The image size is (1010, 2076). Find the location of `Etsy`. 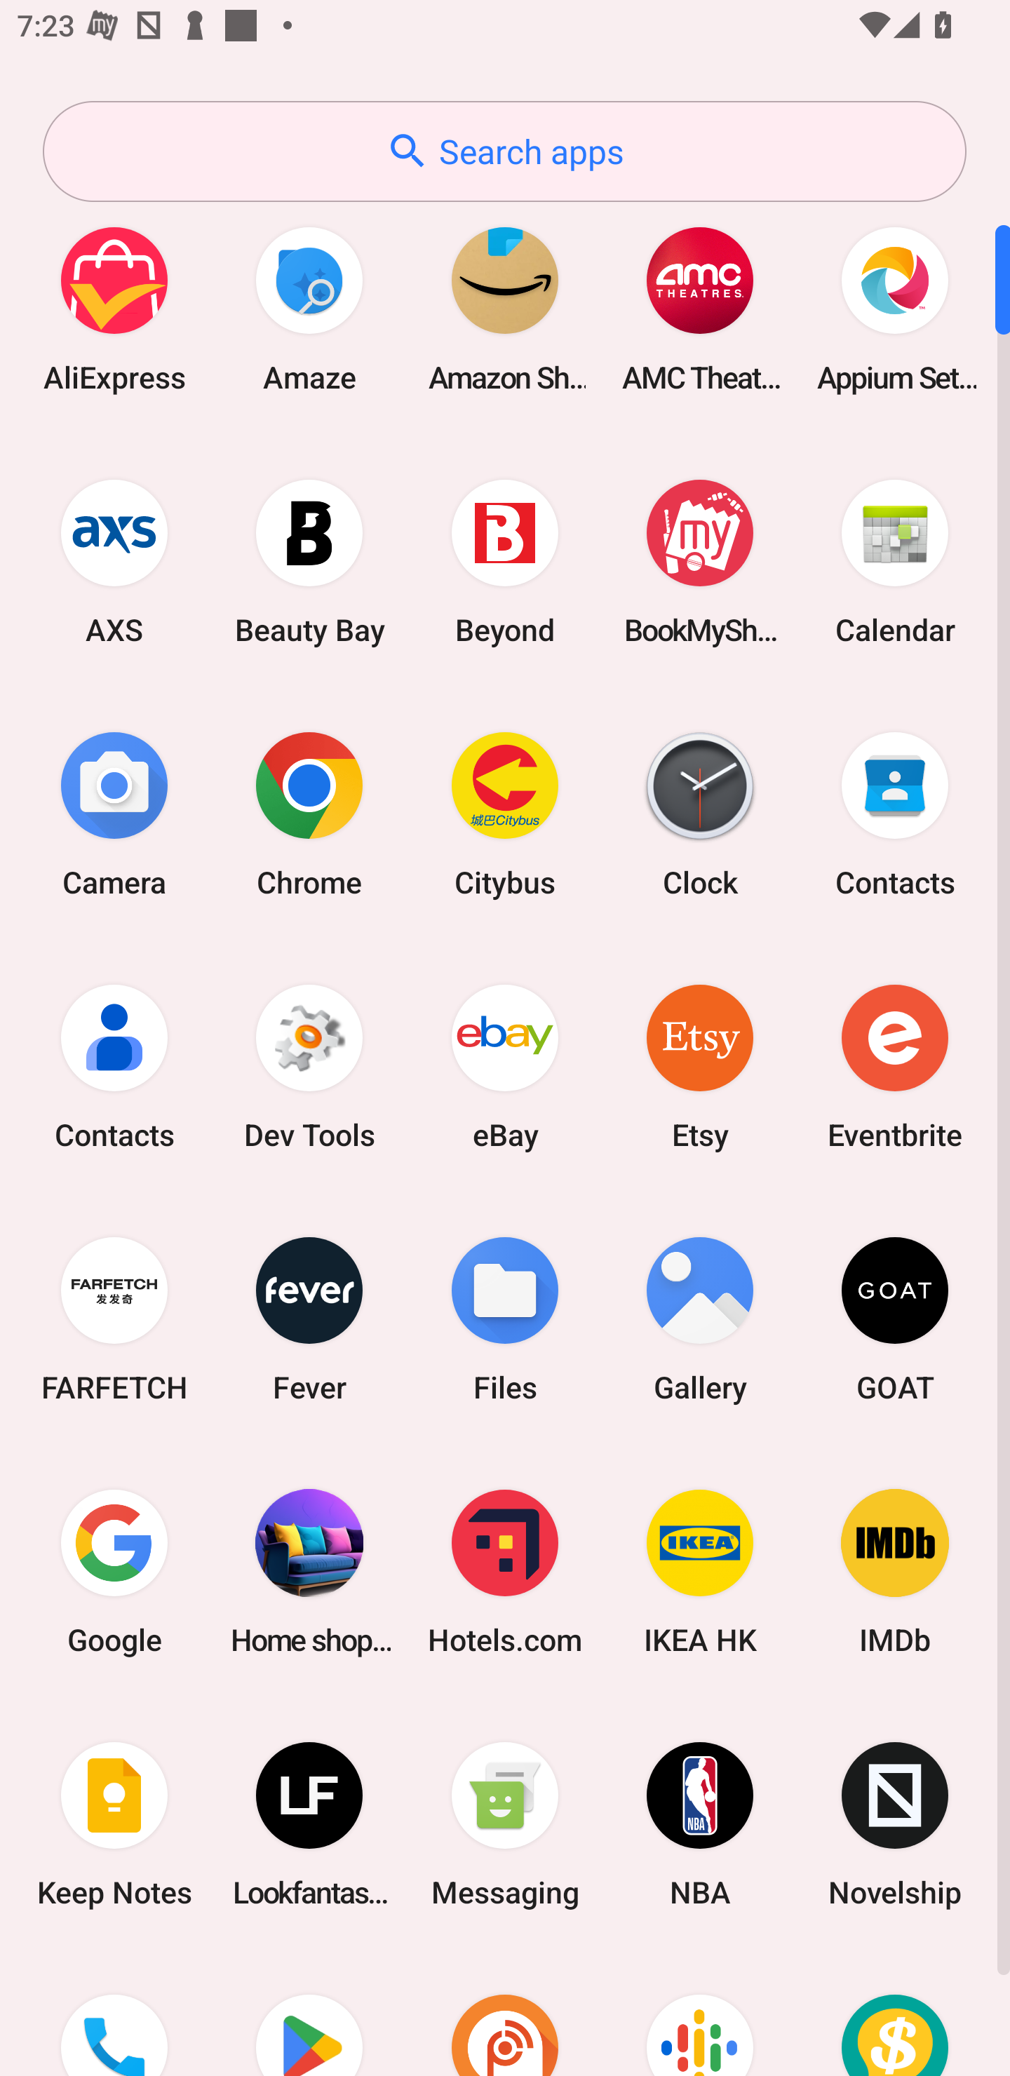

Etsy is located at coordinates (700, 1066).